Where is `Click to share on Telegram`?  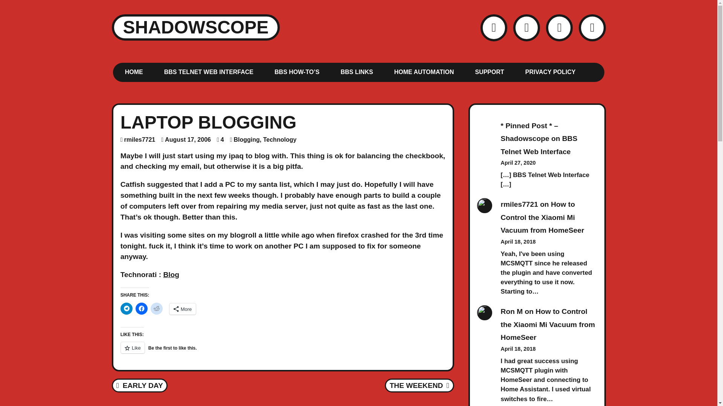 Click to share on Telegram is located at coordinates (127, 308).